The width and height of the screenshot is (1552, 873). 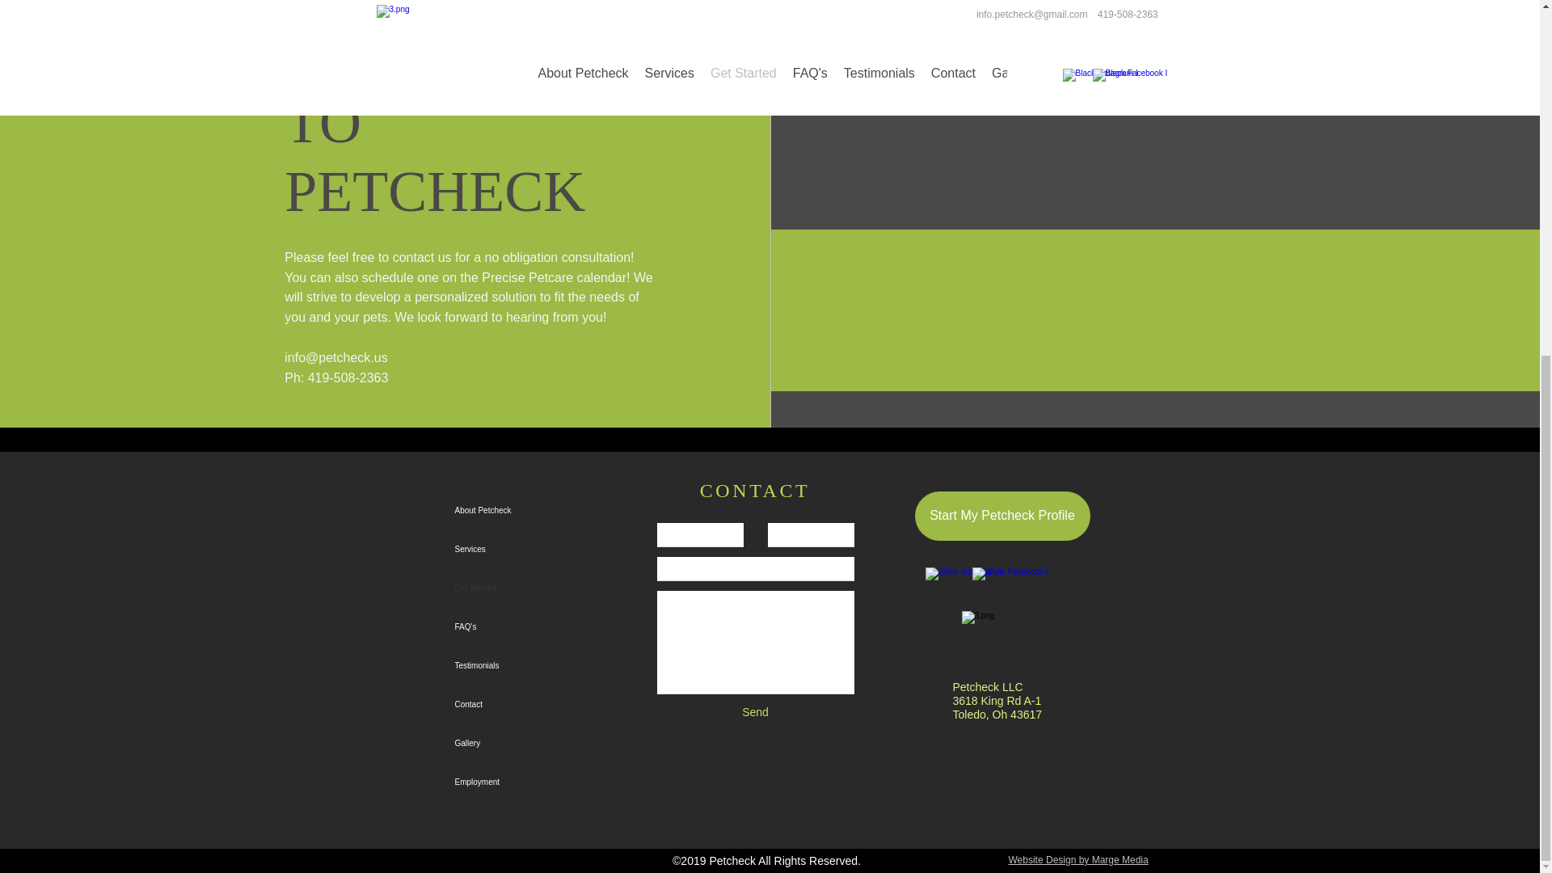 What do you see at coordinates (511, 782) in the screenshot?
I see `Employment` at bounding box center [511, 782].